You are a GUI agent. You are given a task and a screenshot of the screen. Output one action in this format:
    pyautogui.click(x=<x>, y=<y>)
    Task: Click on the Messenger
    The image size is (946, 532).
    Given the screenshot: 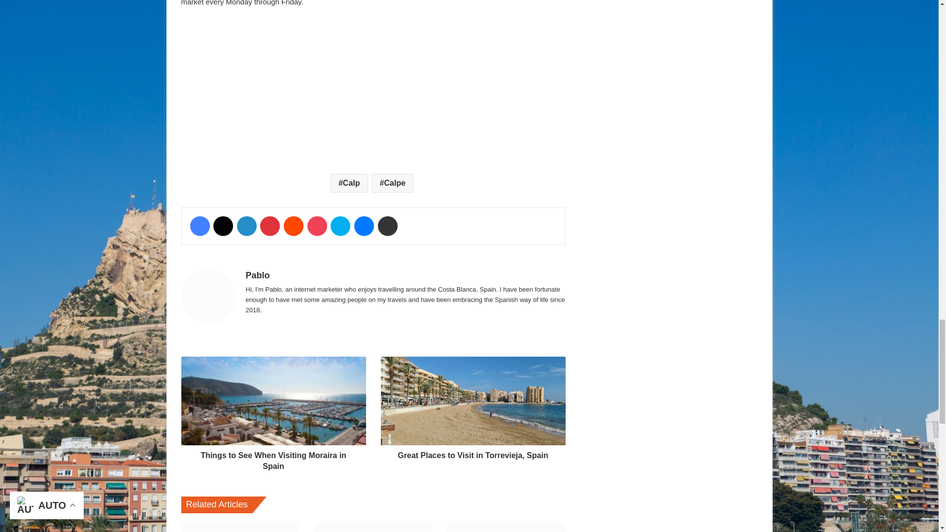 What is the action you would take?
    pyautogui.click(x=364, y=226)
    